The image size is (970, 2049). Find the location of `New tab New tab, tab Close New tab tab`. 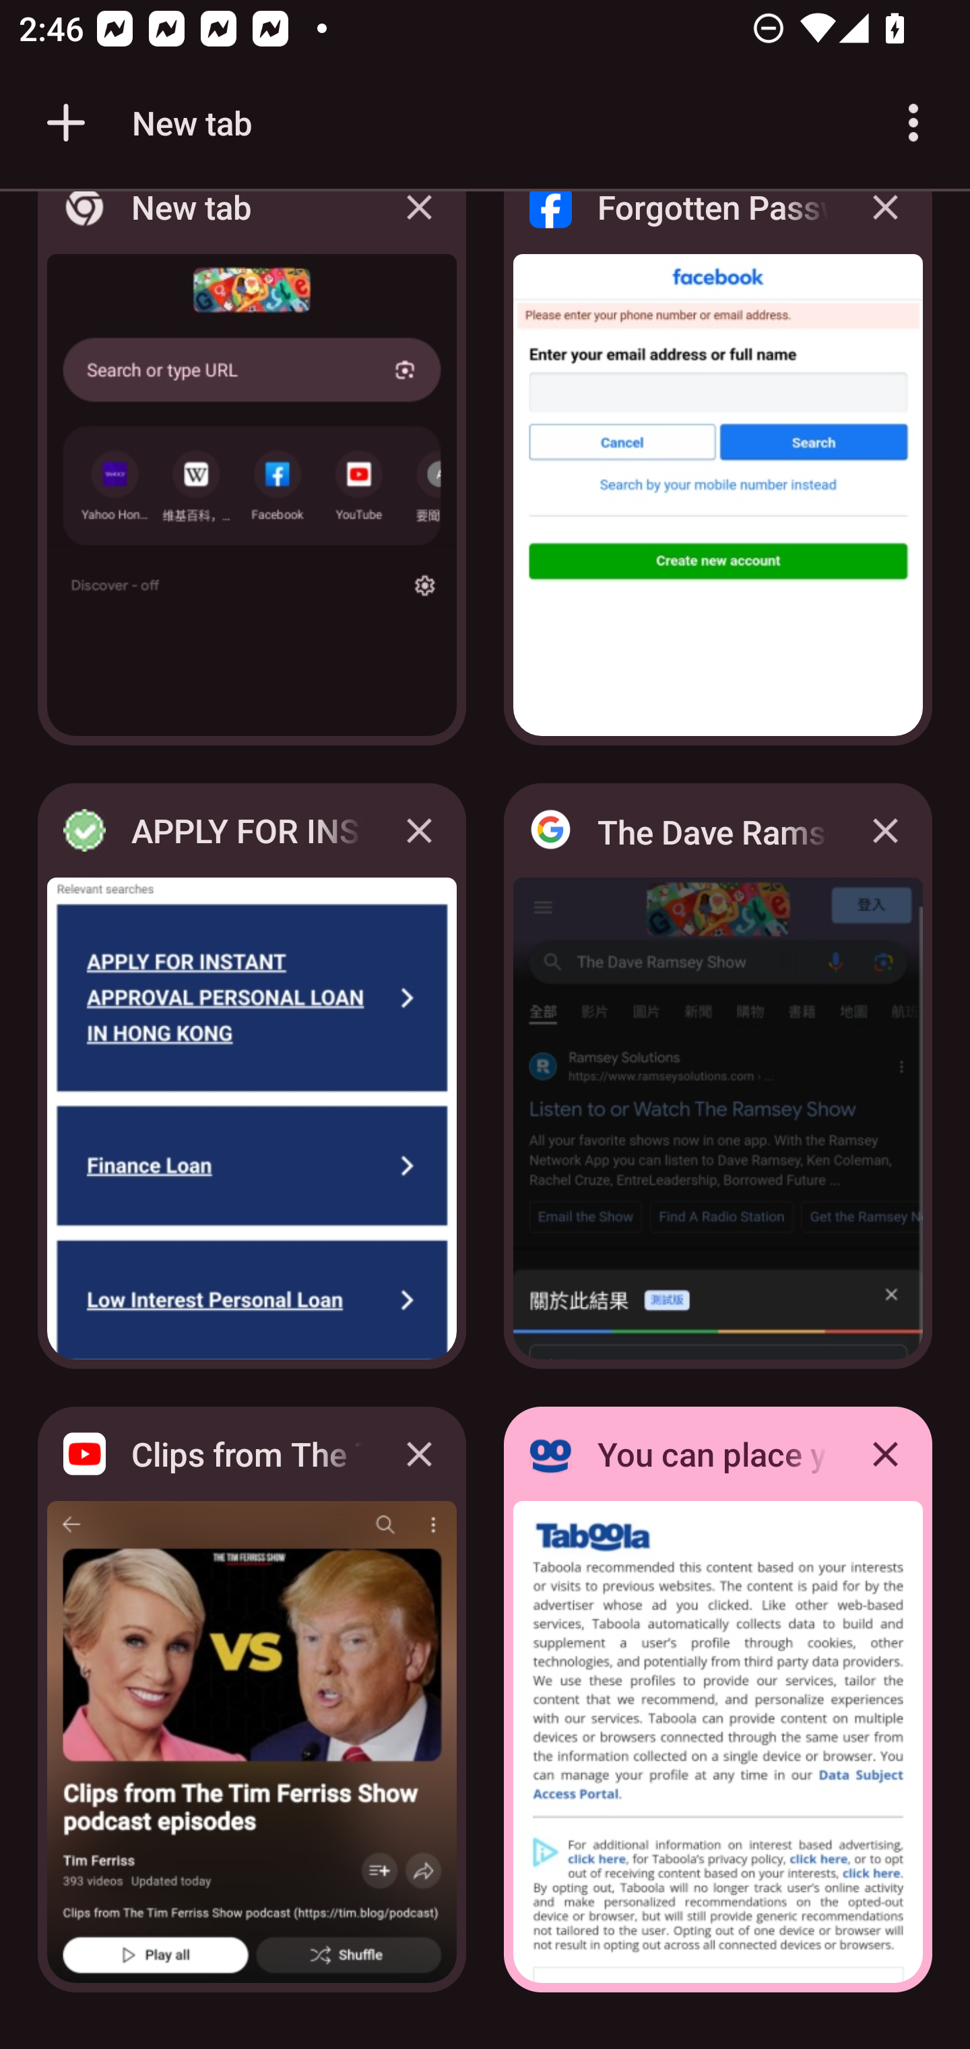

New tab New tab, tab Close New tab tab is located at coordinates (252, 476).